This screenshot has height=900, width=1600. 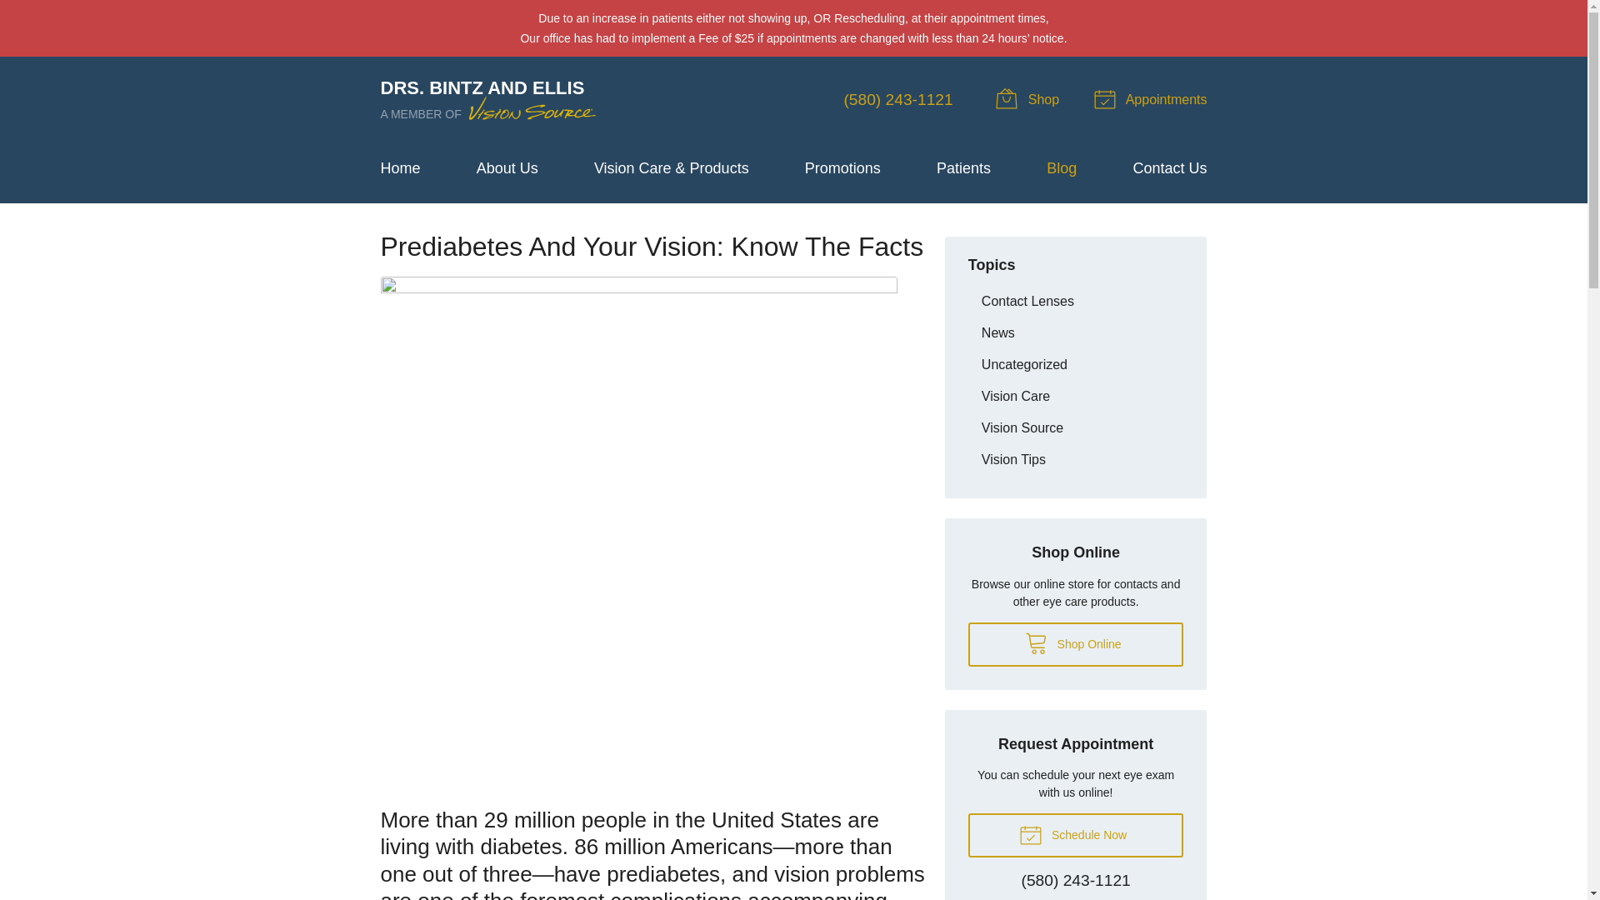 What do you see at coordinates (489, 100) in the screenshot?
I see `Drs. Bintz and Ellis` at bounding box center [489, 100].